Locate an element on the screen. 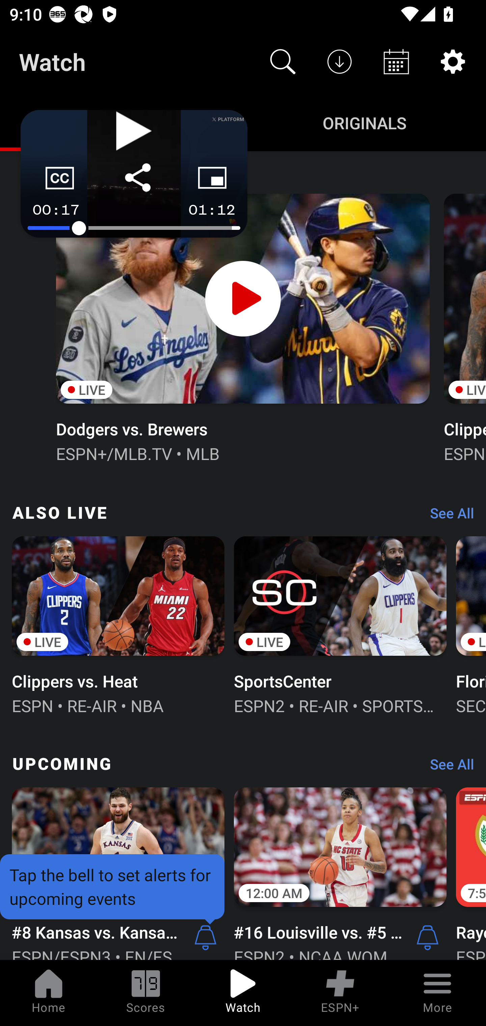 The width and height of the screenshot is (486, 1026). Settings is located at coordinates (453, 61).